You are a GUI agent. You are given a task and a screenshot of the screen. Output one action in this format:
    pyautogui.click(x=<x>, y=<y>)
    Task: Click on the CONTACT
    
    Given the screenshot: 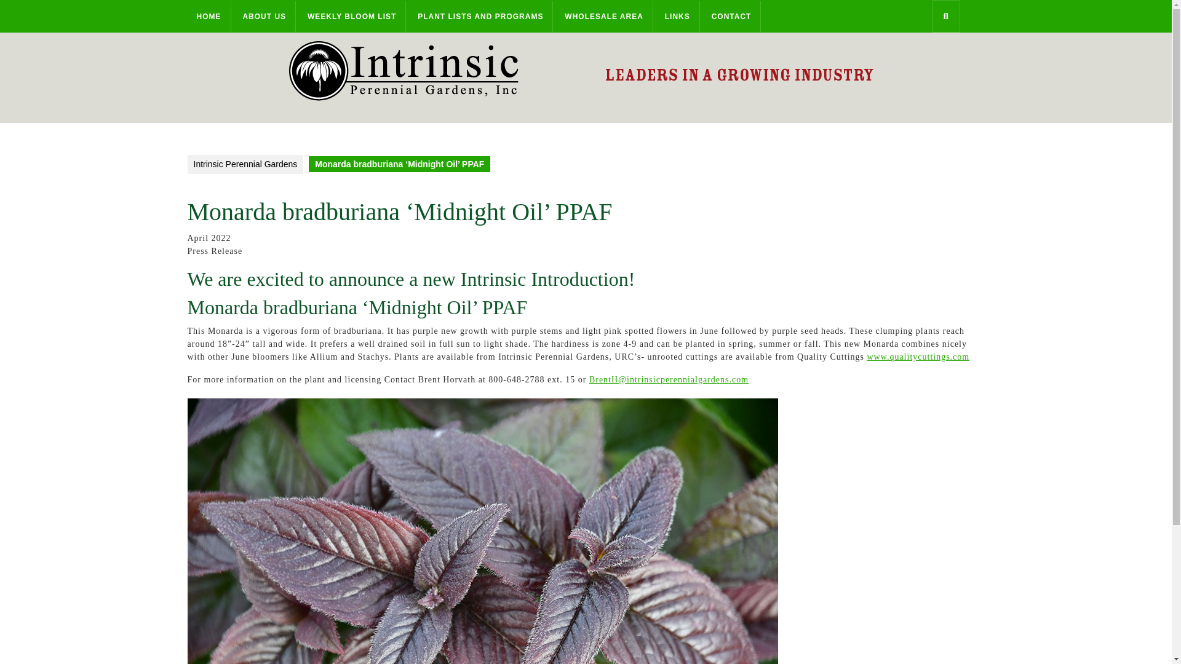 What is the action you would take?
    pyautogui.click(x=732, y=16)
    